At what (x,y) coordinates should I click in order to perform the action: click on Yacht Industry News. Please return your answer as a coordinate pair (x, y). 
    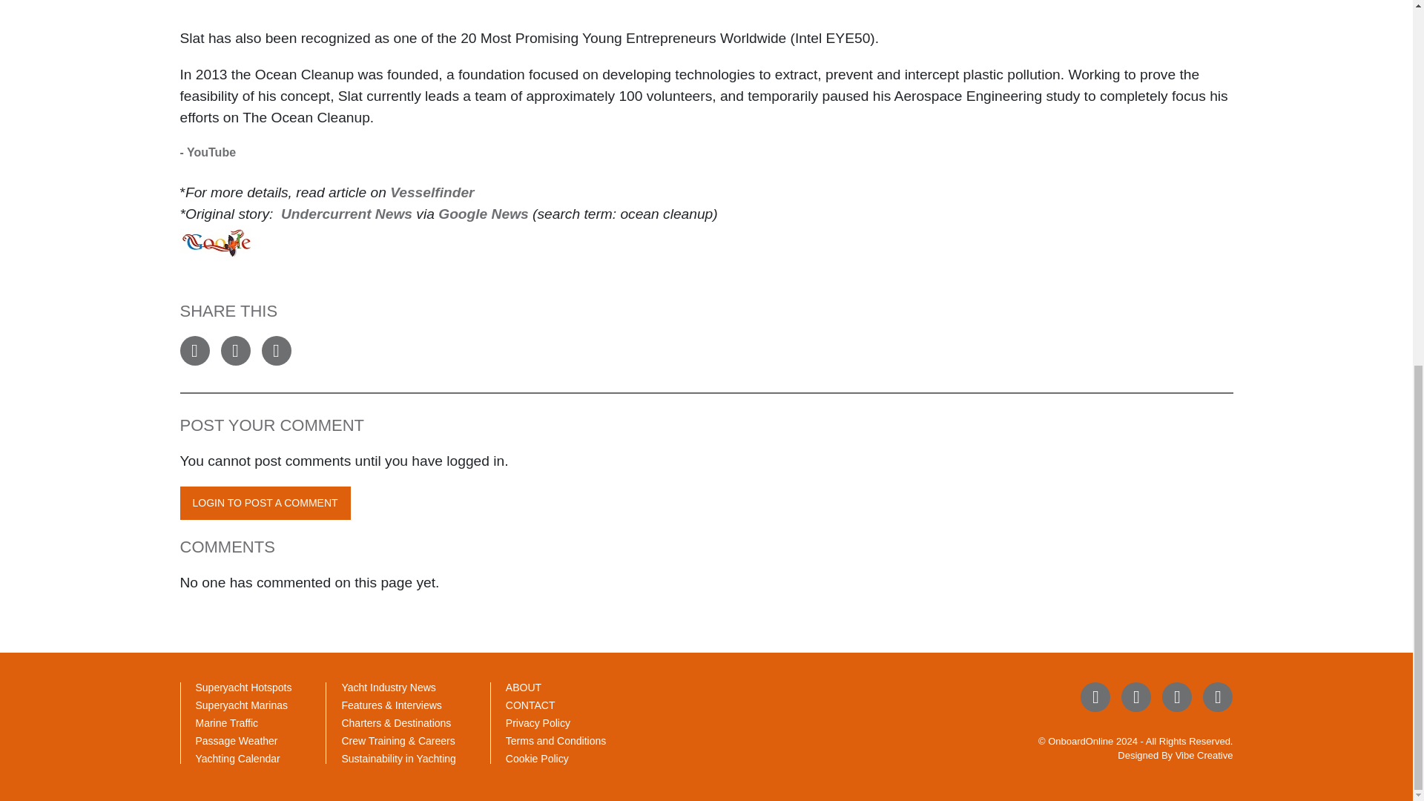
    Looking at the image, I should click on (389, 688).